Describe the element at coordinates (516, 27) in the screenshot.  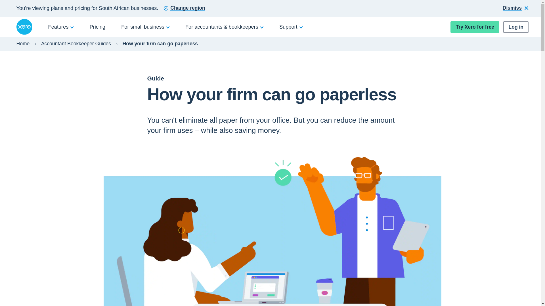
I see `Log in` at that location.